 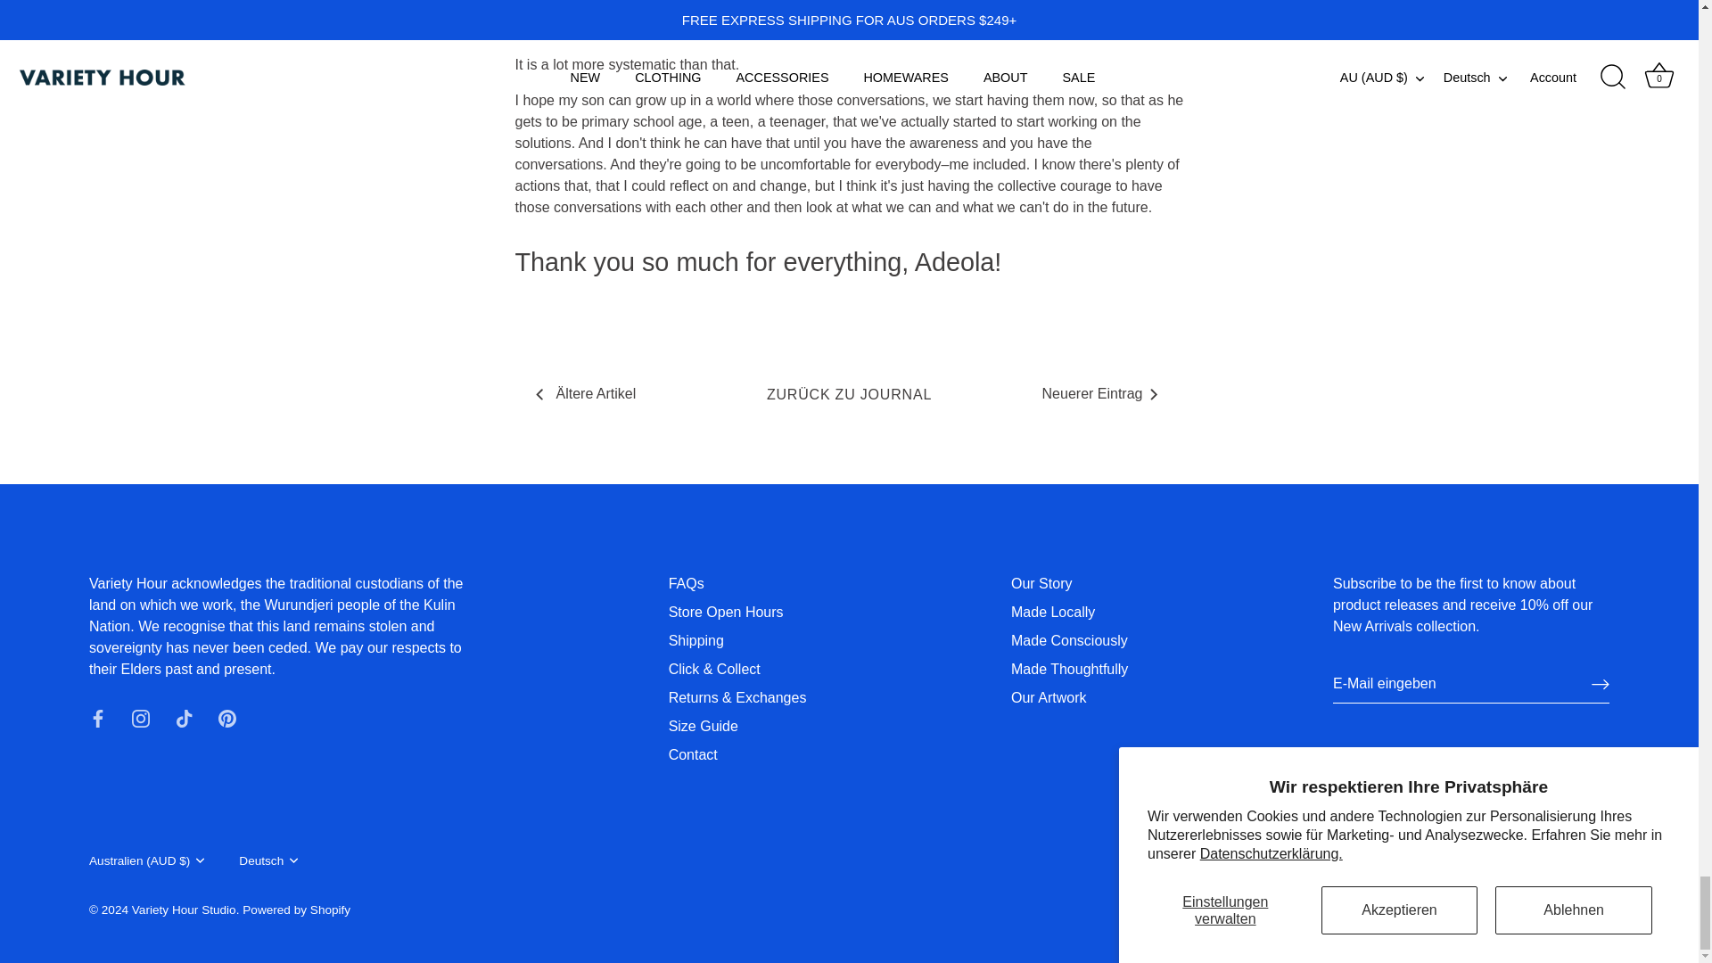 What do you see at coordinates (1255, 863) in the screenshot?
I see `American Express` at bounding box center [1255, 863].